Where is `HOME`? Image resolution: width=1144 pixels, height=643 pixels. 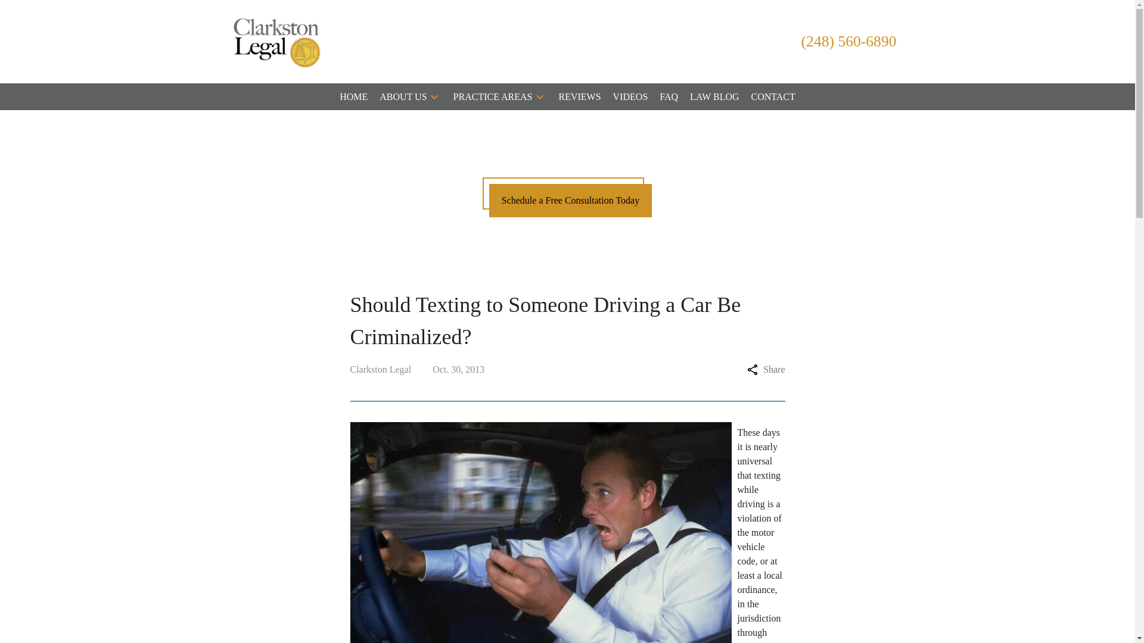
HOME is located at coordinates (353, 96).